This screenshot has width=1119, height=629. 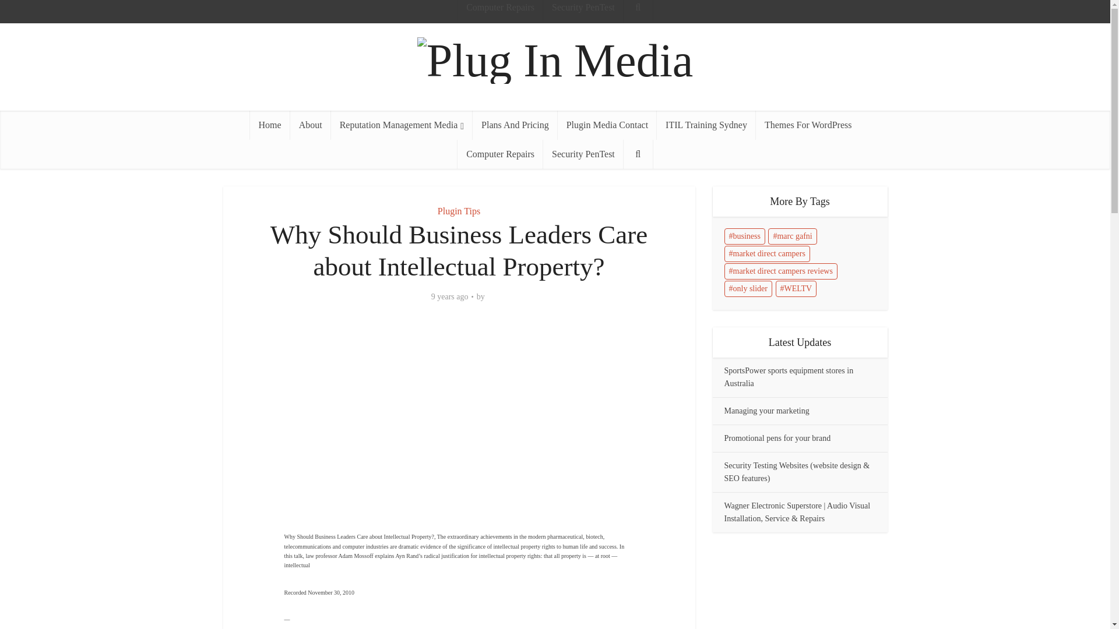 What do you see at coordinates (808, 125) in the screenshot?
I see `Themes For WordPress` at bounding box center [808, 125].